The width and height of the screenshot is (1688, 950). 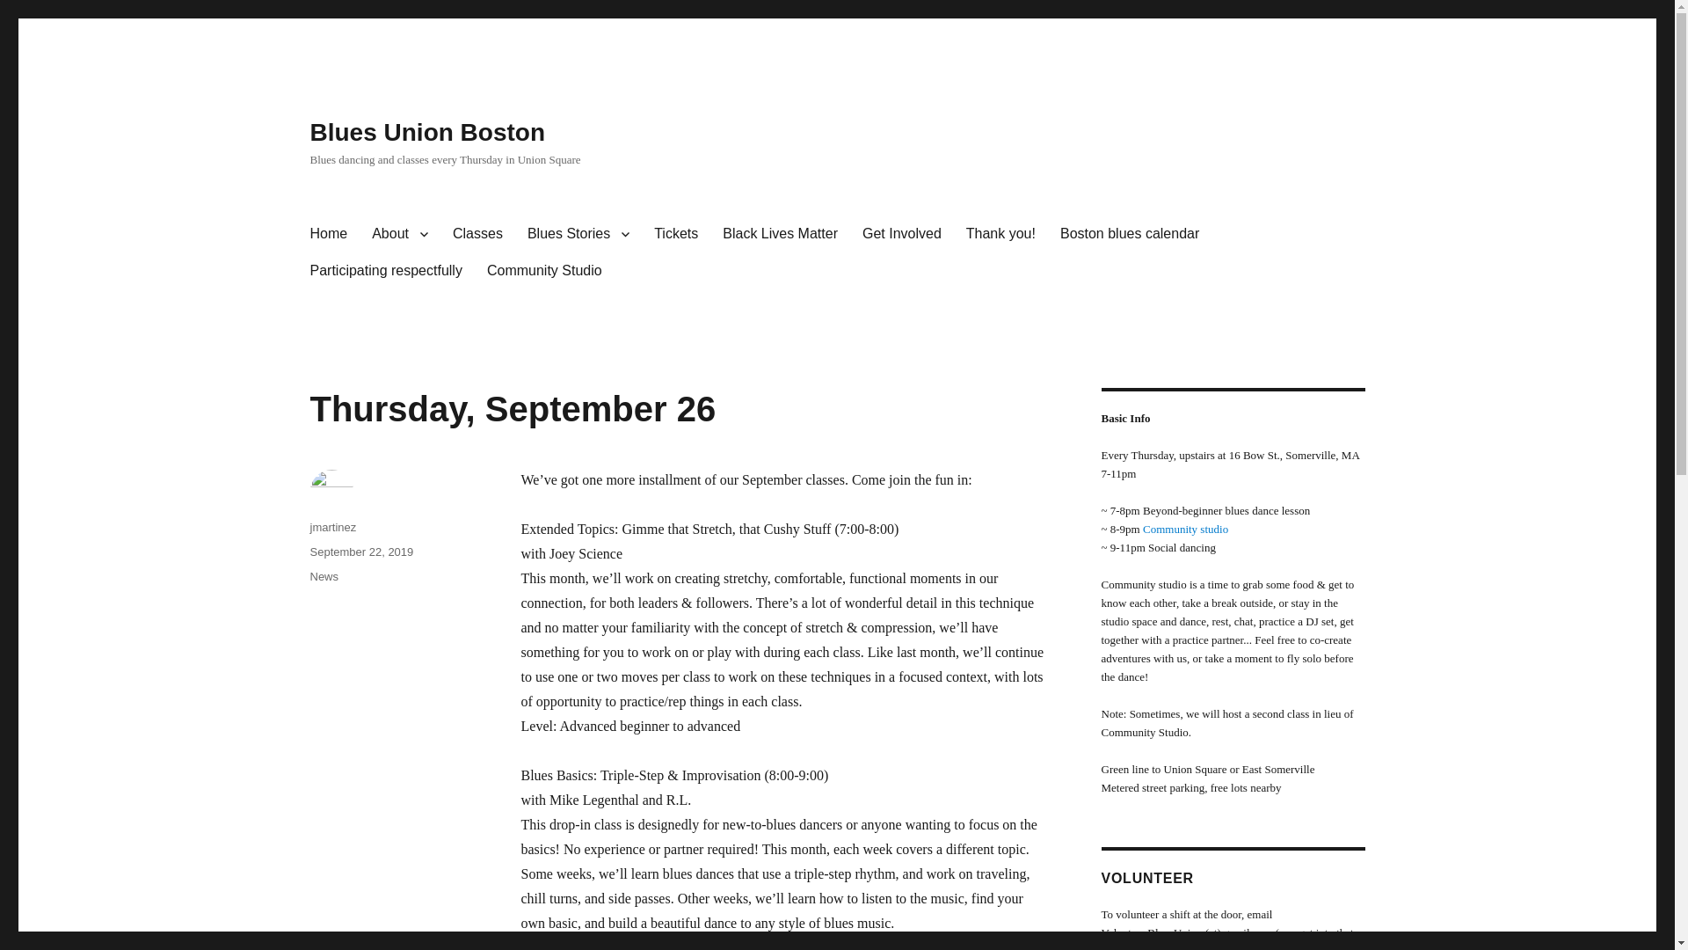 What do you see at coordinates (675, 234) in the screenshot?
I see `Tickets` at bounding box center [675, 234].